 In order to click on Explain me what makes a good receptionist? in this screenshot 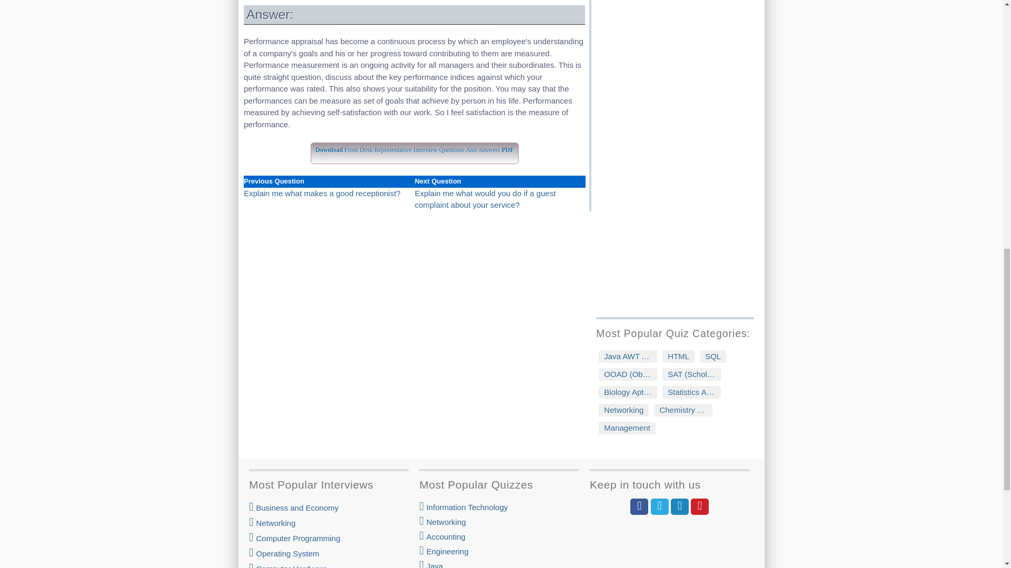, I will do `click(322, 192)`.